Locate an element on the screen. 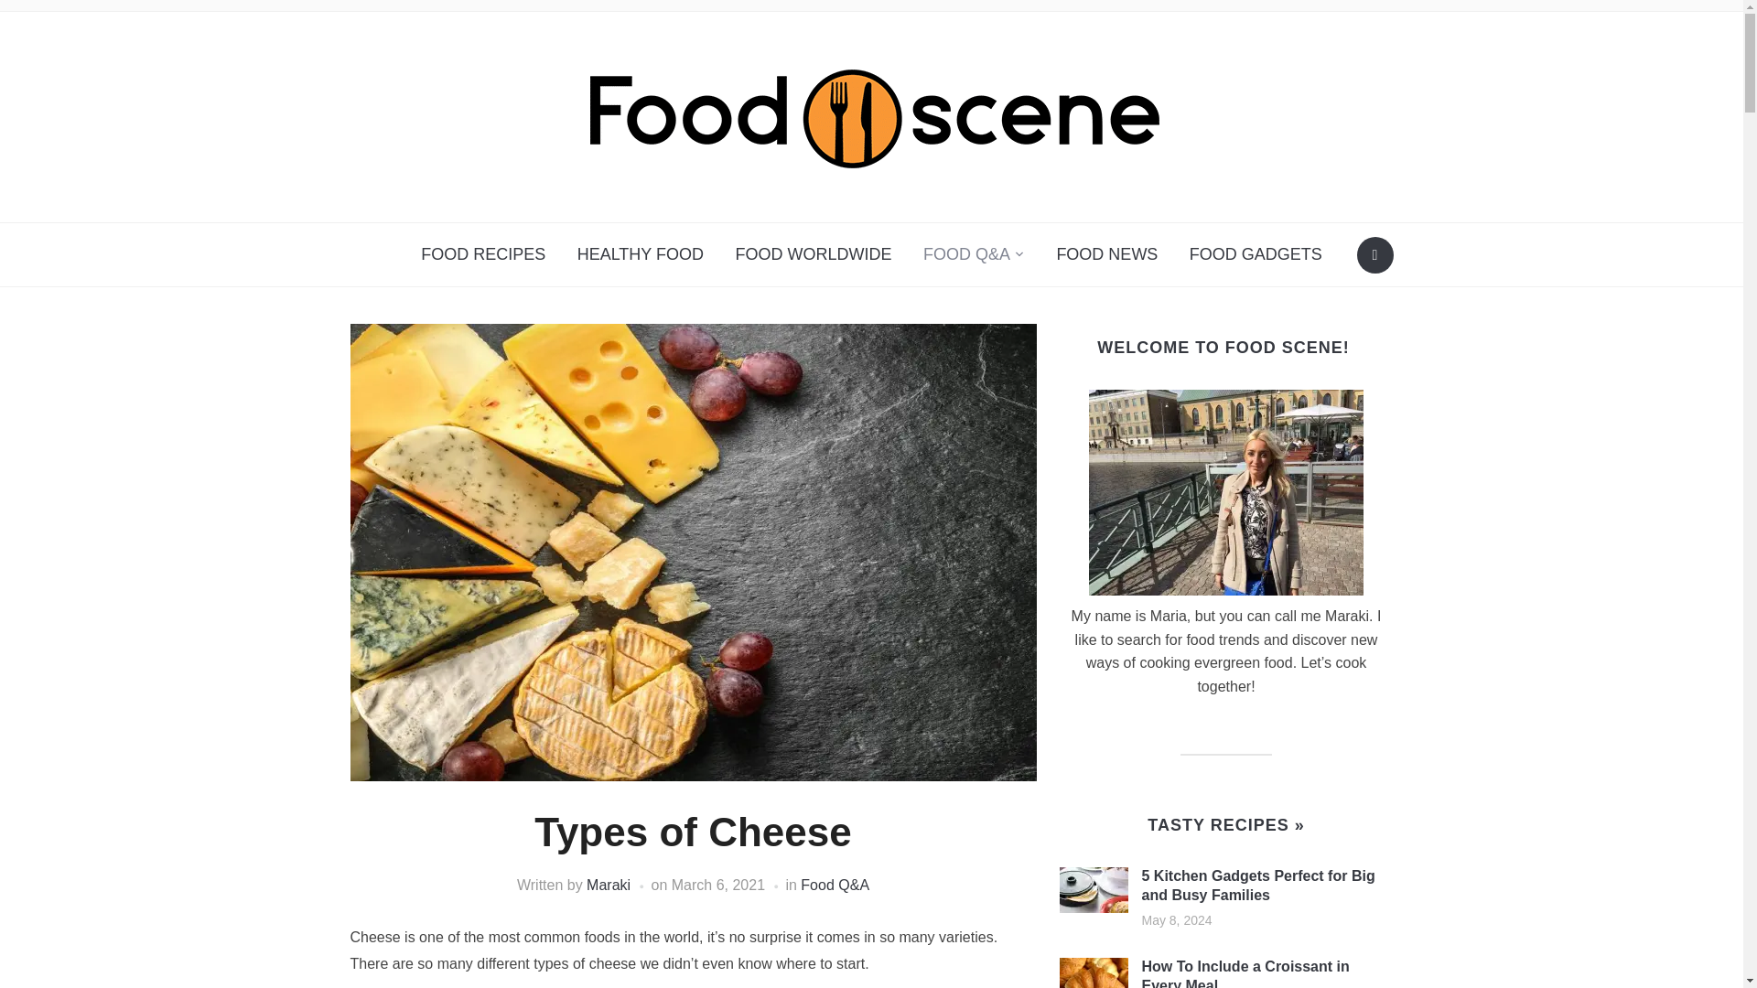  Search is located at coordinates (1374, 255).